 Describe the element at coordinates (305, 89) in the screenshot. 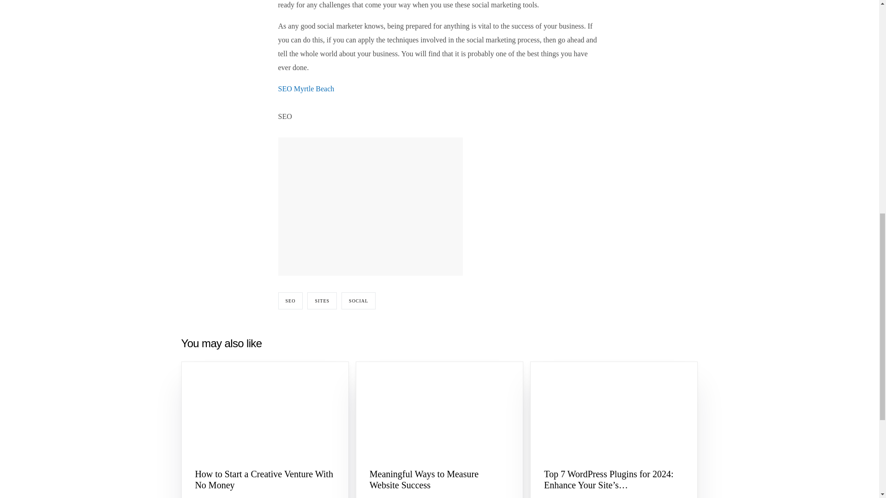

I see `SEO Myrtle Beach` at that location.